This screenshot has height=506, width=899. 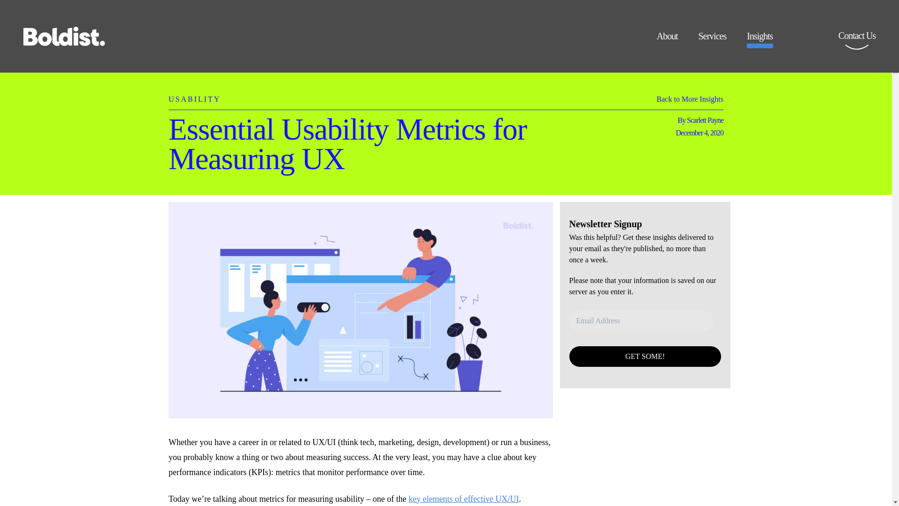 I want to click on Posts by Scarlett Payne, so click(x=705, y=120).